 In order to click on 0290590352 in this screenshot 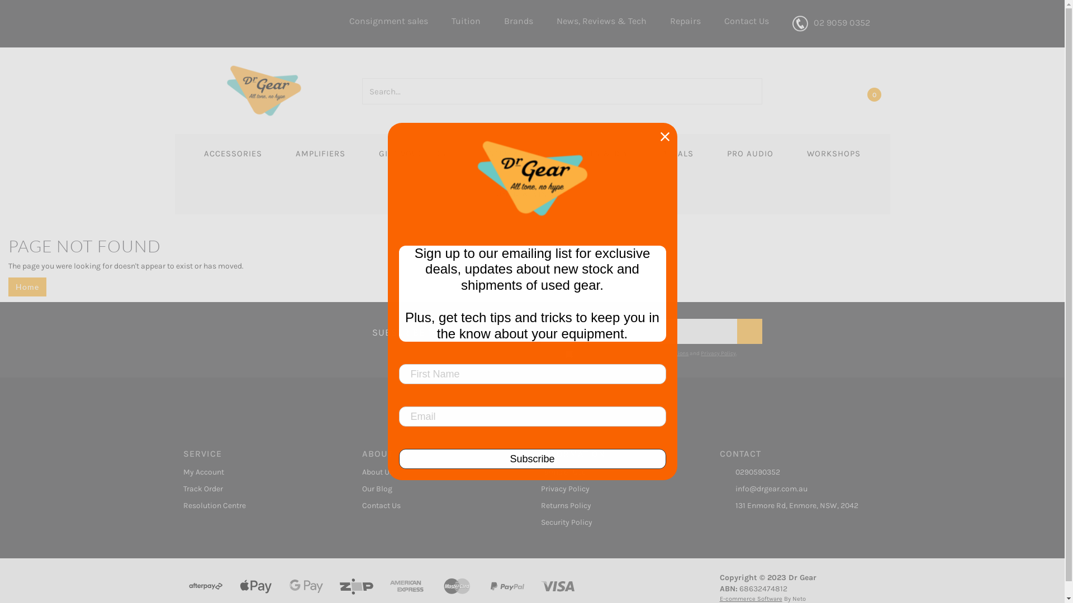, I will do `click(796, 472)`.